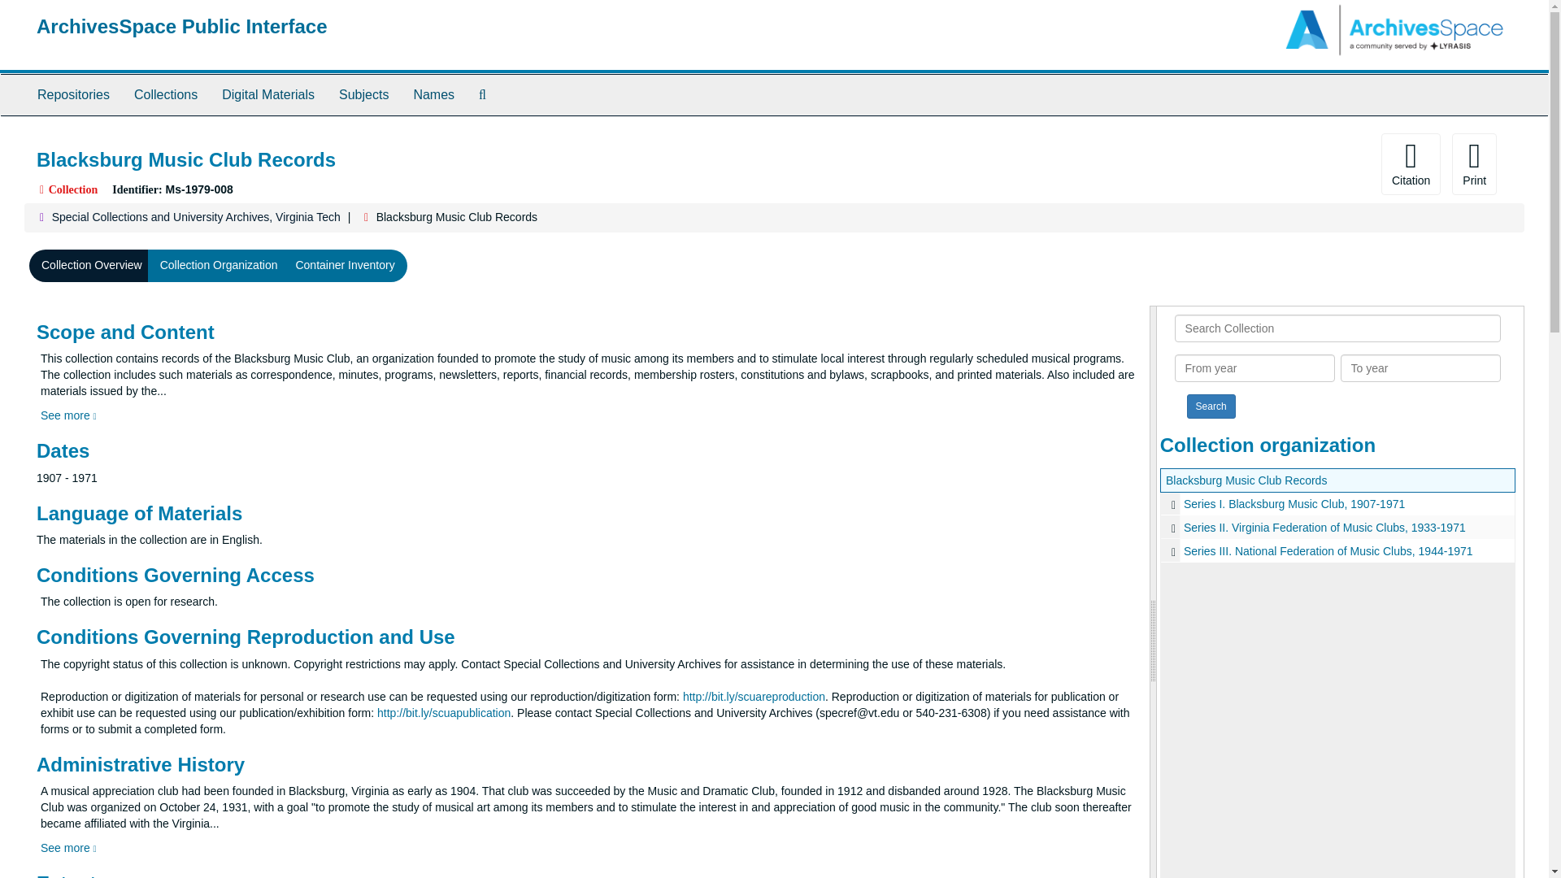 This screenshot has width=1561, height=878. I want to click on Special Collections and University Archives, Virginia Tech, so click(195, 217).